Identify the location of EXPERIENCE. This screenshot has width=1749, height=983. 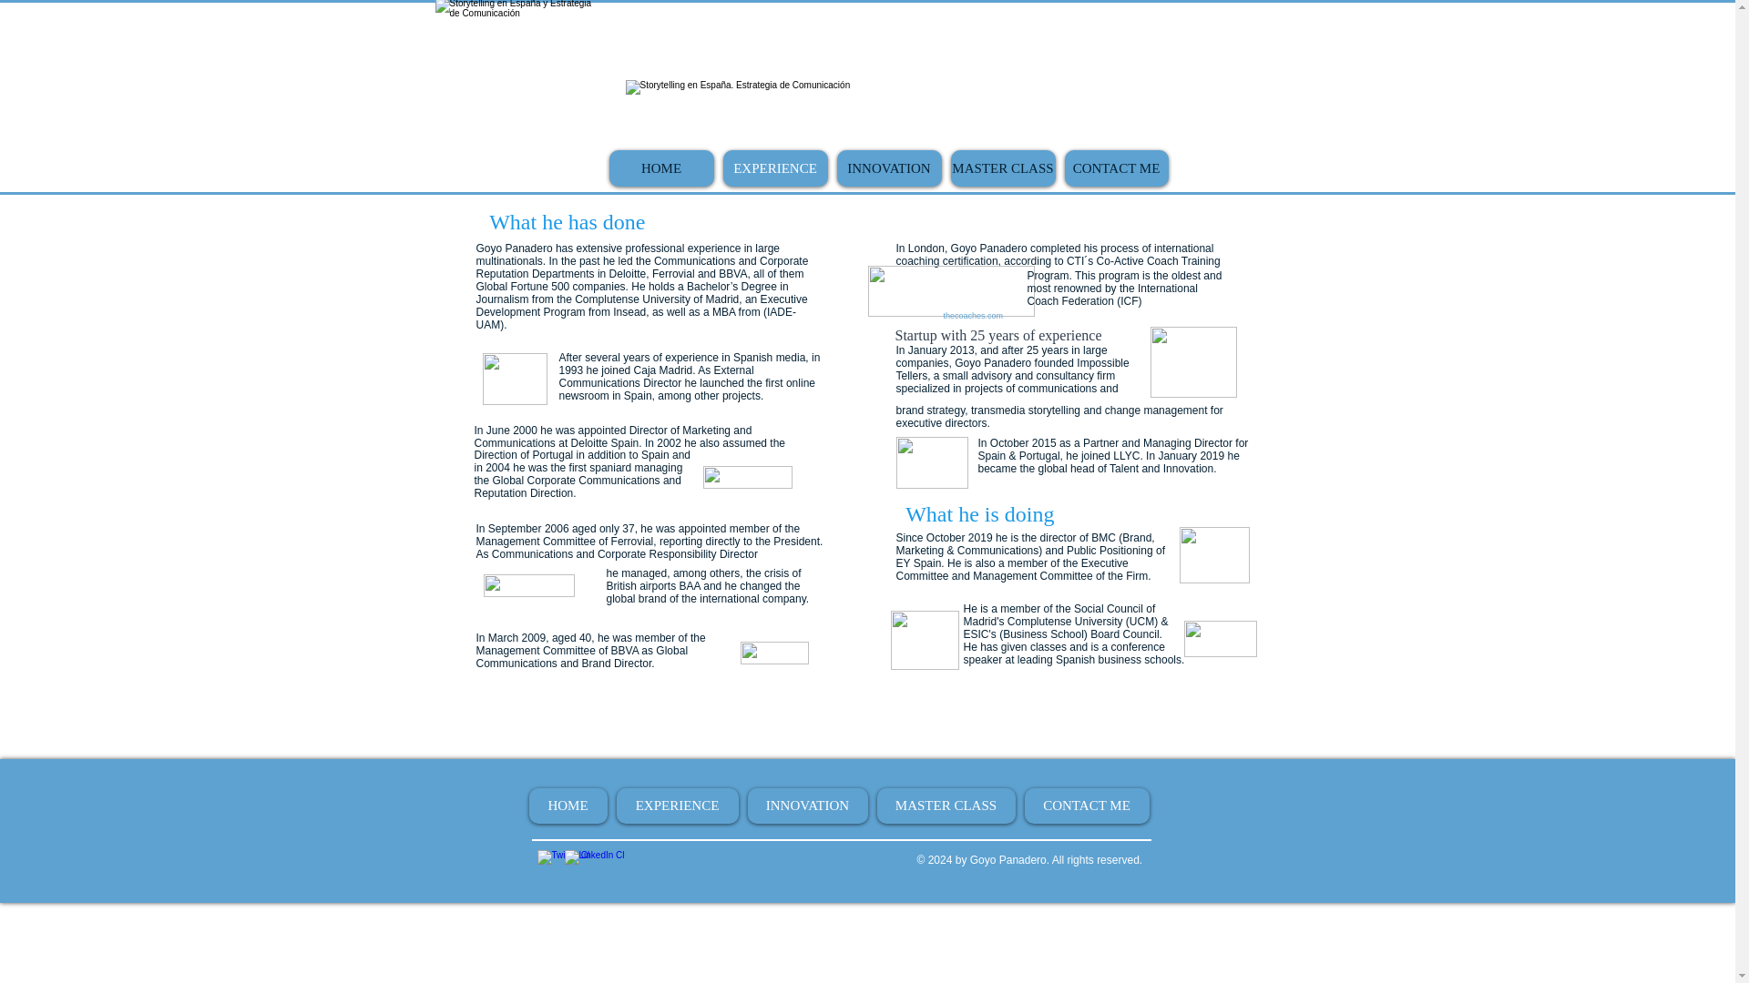
(775, 168).